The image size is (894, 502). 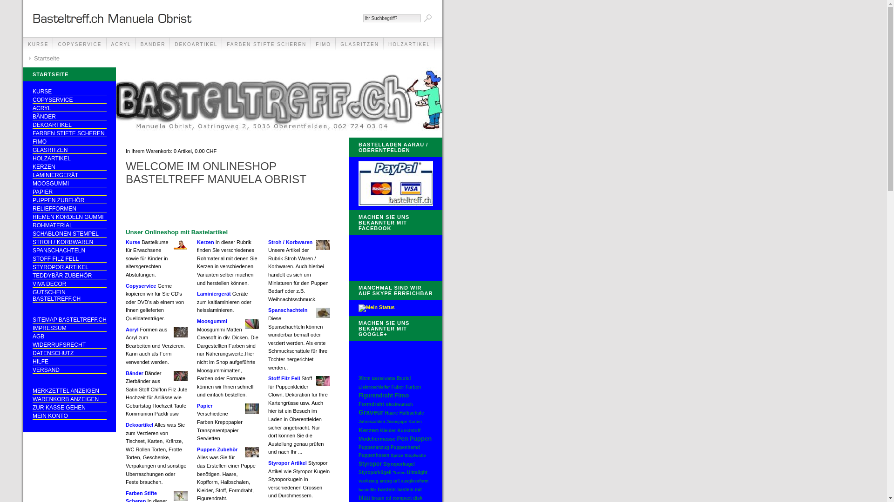 I want to click on STROH / KORBWAREN, so click(x=70, y=243).